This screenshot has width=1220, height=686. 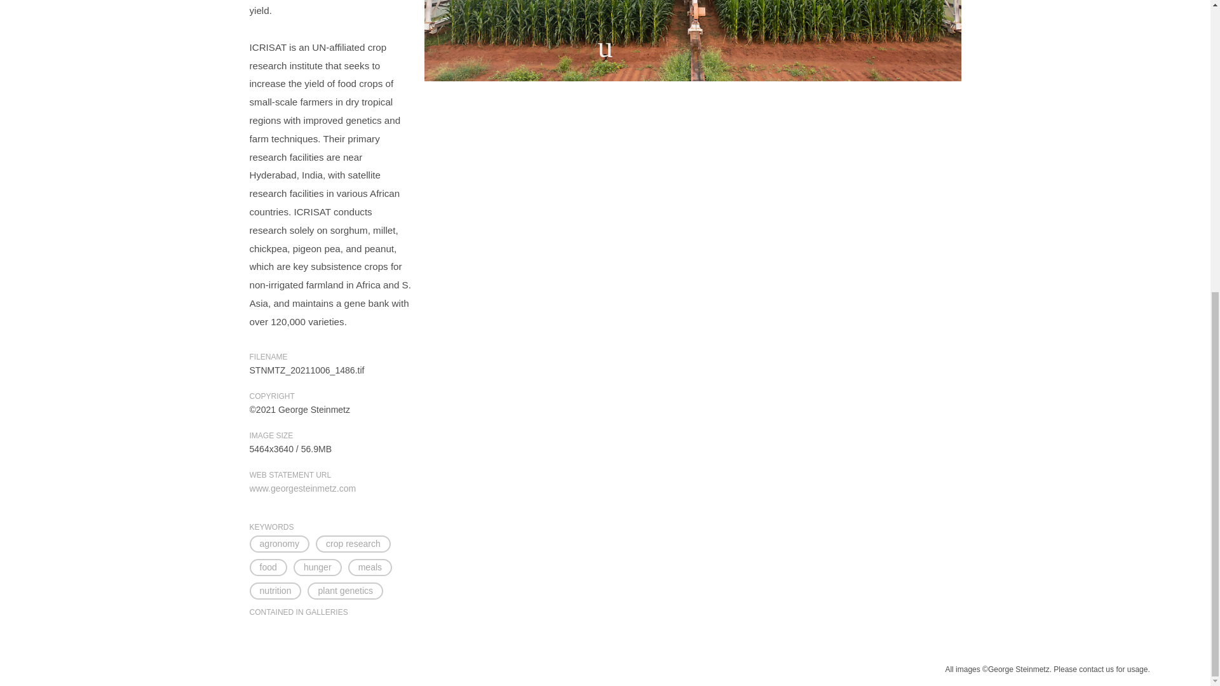 What do you see at coordinates (278, 544) in the screenshot?
I see `agronomy` at bounding box center [278, 544].